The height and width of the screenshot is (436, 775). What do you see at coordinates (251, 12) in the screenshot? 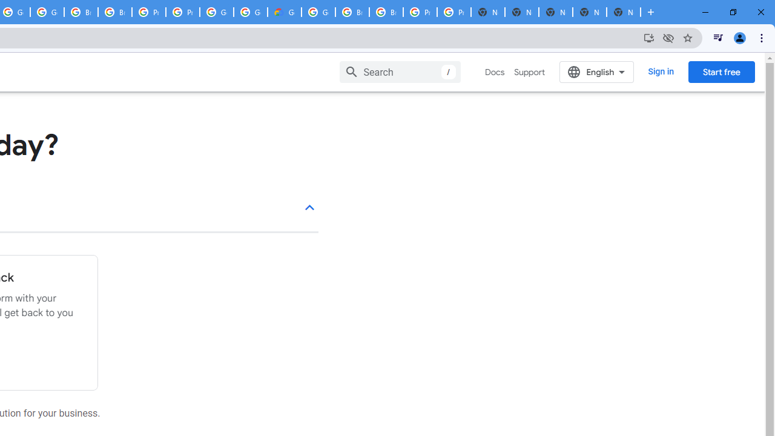
I see `Google Cloud Platform` at bounding box center [251, 12].